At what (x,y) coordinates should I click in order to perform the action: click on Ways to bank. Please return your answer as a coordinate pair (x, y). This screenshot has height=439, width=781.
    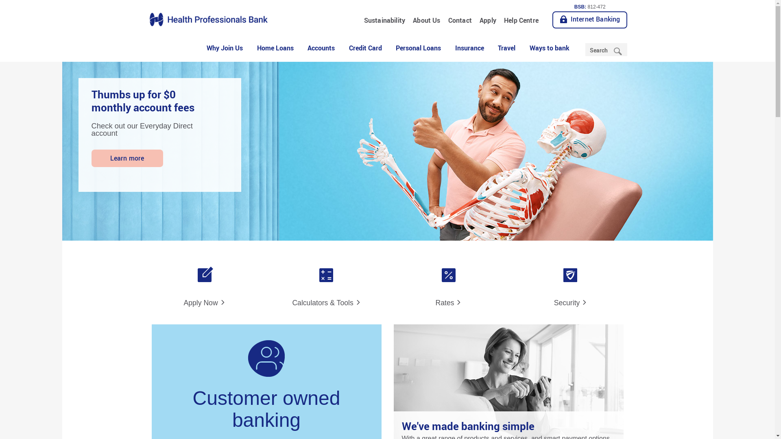
    Looking at the image, I should click on (549, 49).